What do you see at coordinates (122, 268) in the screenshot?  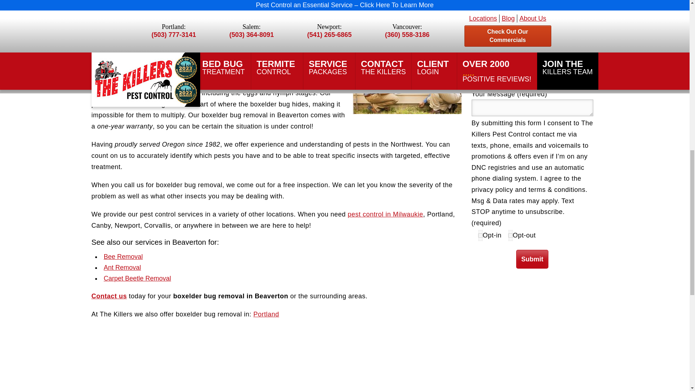 I see `Ant Removal` at bounding box center [122, 268].